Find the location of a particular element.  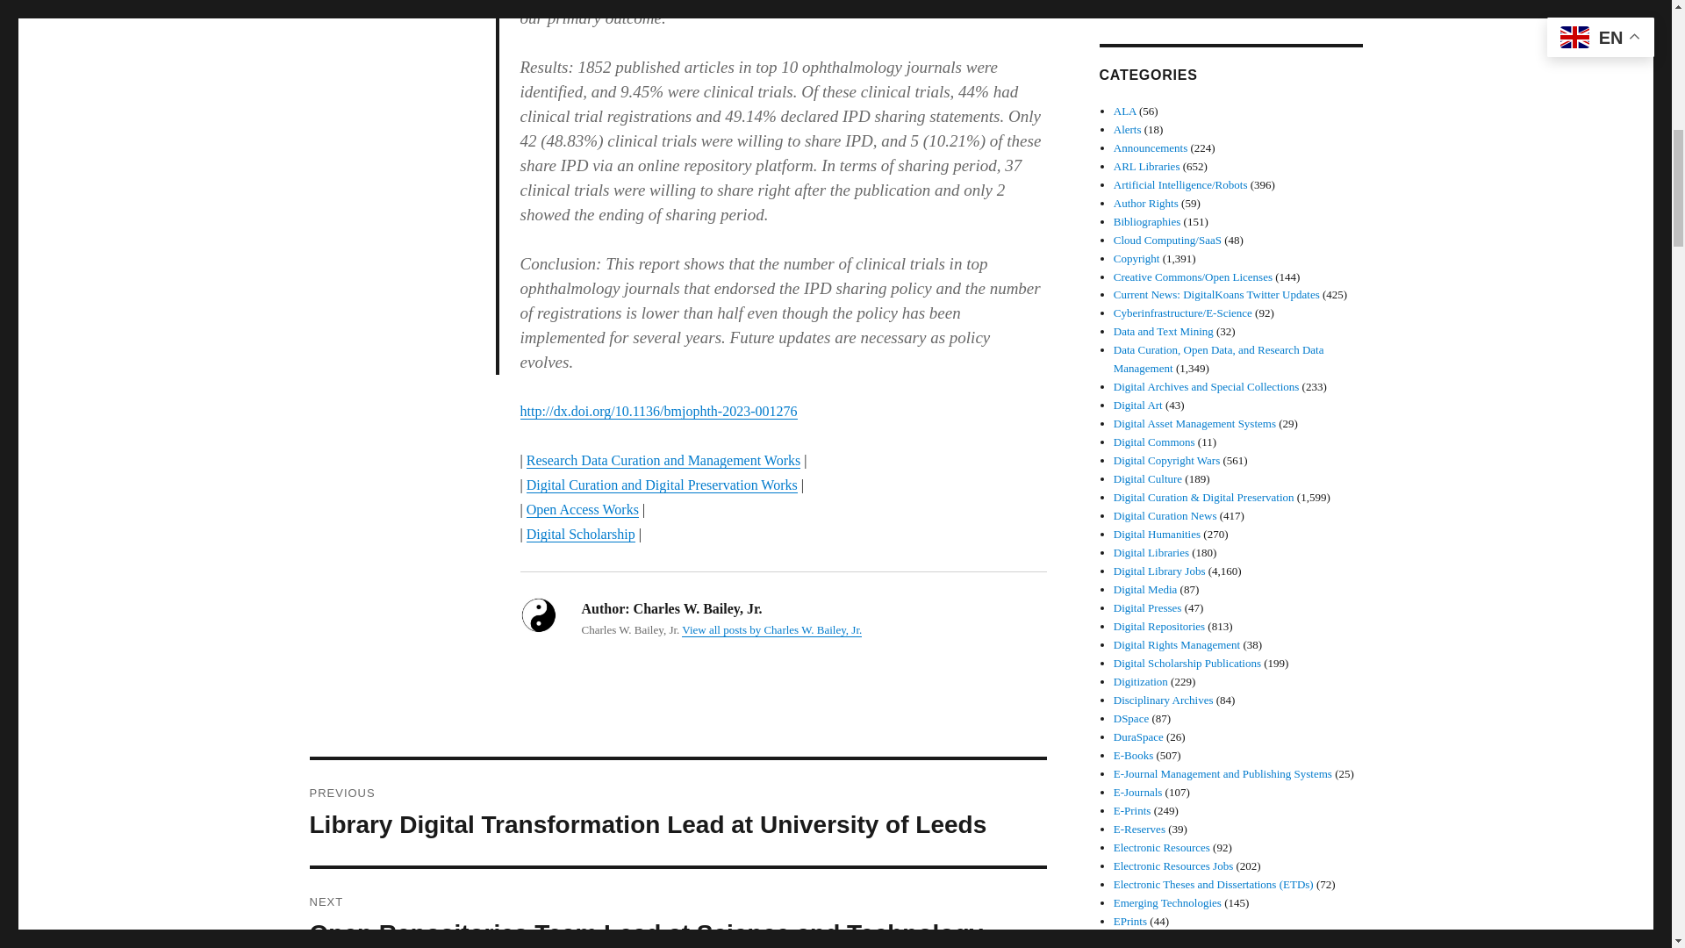

Open Access Works is located at coordinates (582, 509).